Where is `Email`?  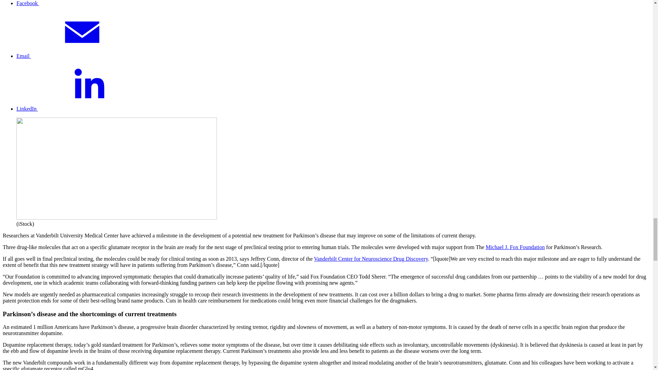
Email is located at coordinates (75, 56).